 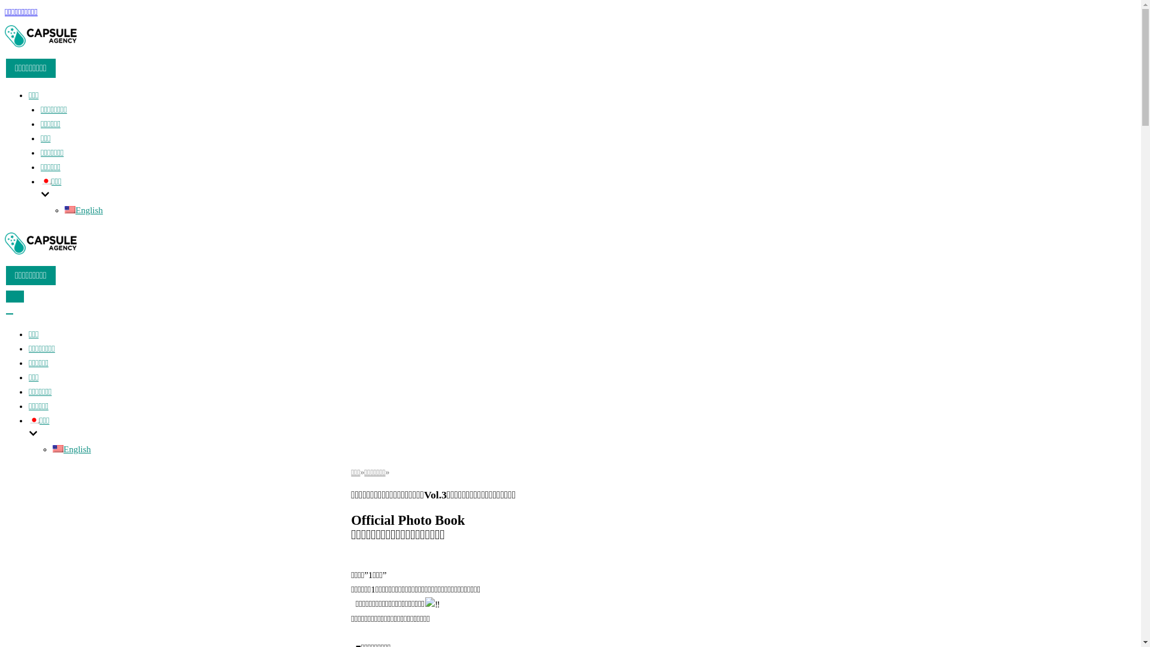 I want to click on English, so click(x=84, y=210).